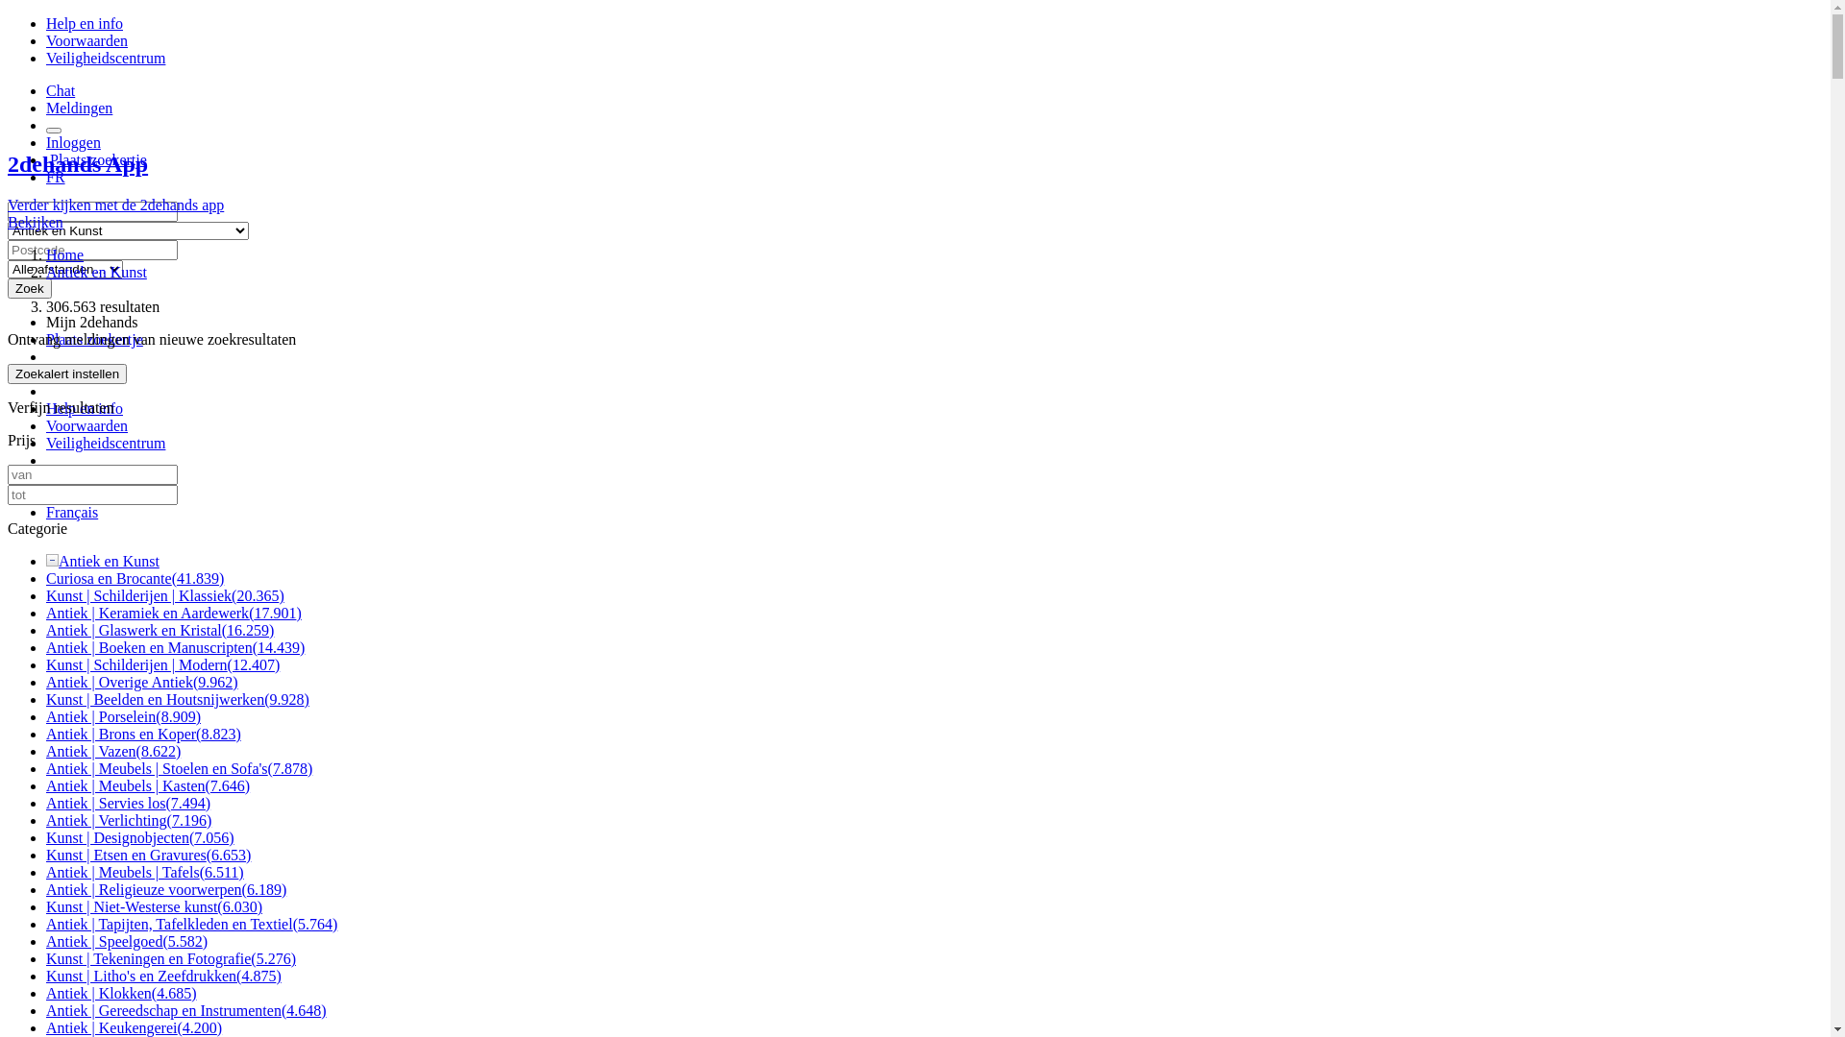  Describe the element at coordinates (165, 595) in the screenshot. I see `Kunst | Schilderijen | Klassiek(20.365)` at that location.